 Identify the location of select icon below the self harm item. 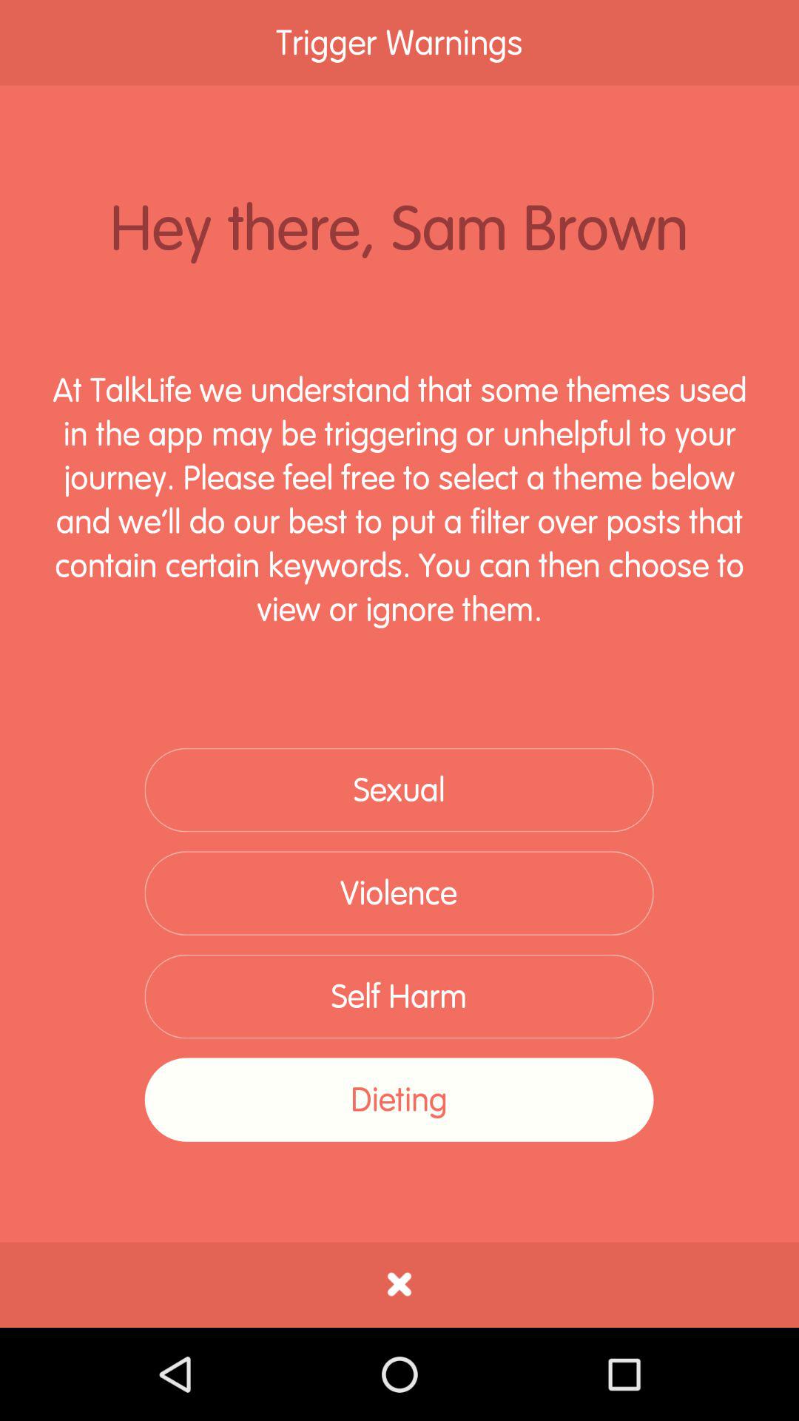
(399, 1100).